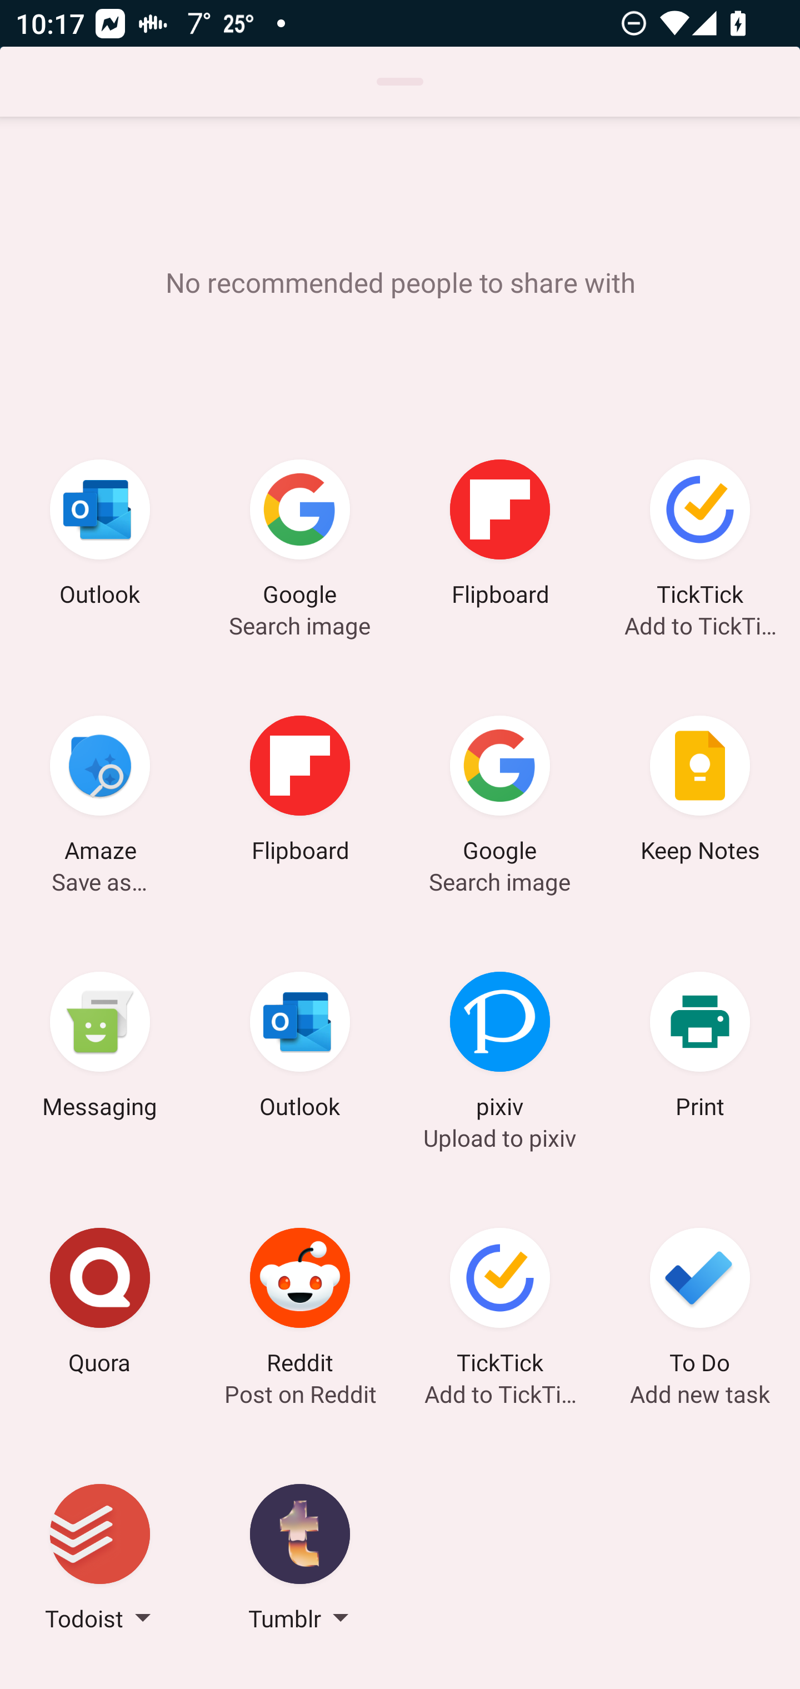  What do you see at coordinates (700, 1048) in the screenshot?
I see `Print` at bounding box center [700, 1048].